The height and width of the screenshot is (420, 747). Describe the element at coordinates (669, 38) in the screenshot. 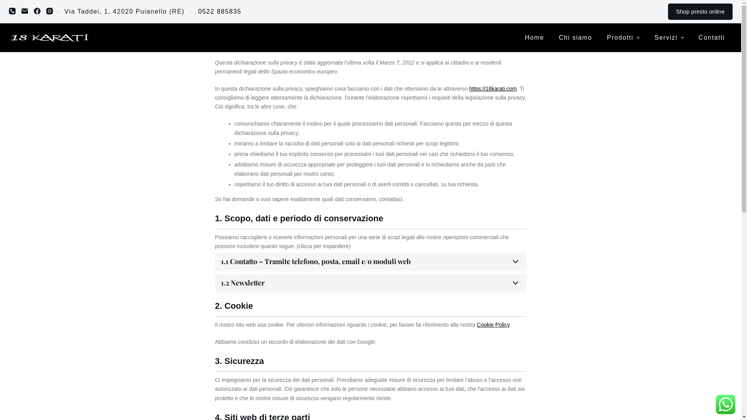

I see `Servizi` at that location.